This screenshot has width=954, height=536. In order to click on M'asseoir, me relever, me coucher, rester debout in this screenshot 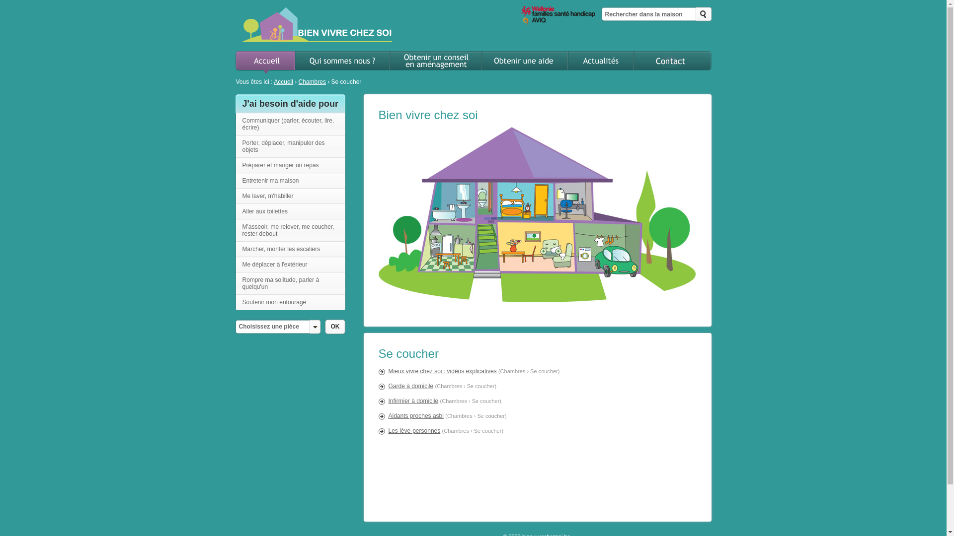, I will do `click(290, 230)`.